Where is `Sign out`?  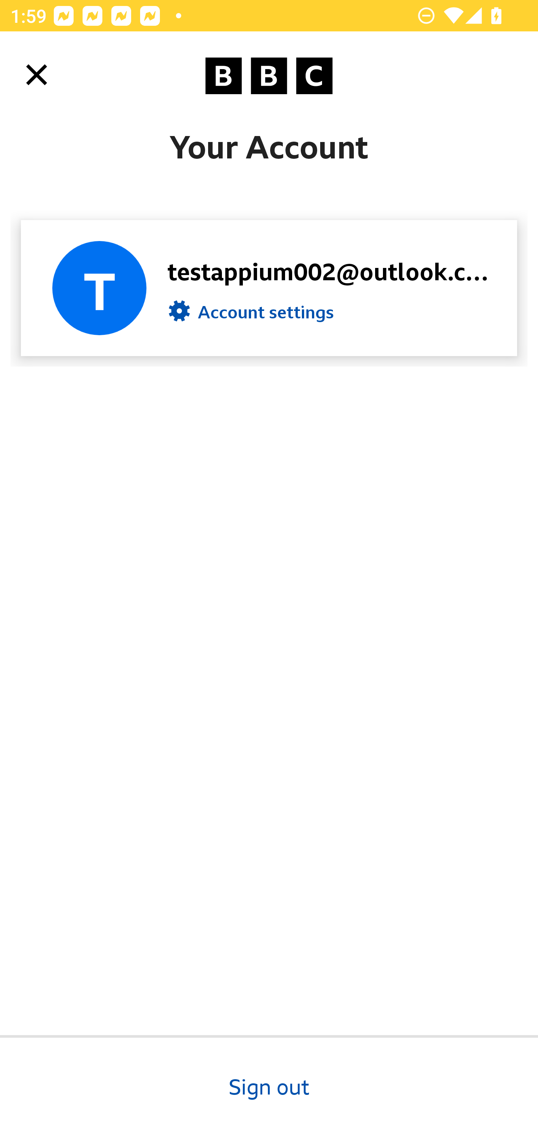
Sign out is located at coordinates (269, 1085).